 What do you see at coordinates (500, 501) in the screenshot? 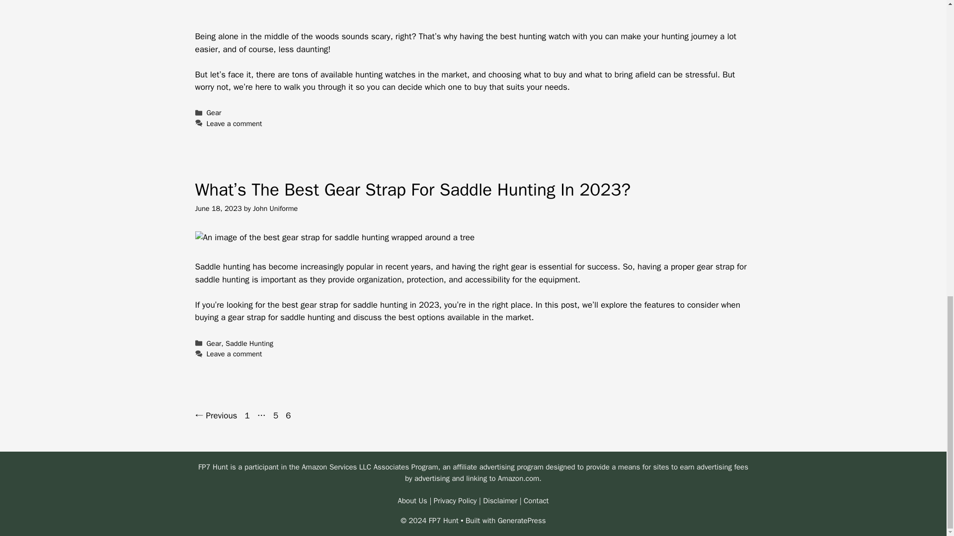
I see `Disclaimer` at bounding box center [500, 501].